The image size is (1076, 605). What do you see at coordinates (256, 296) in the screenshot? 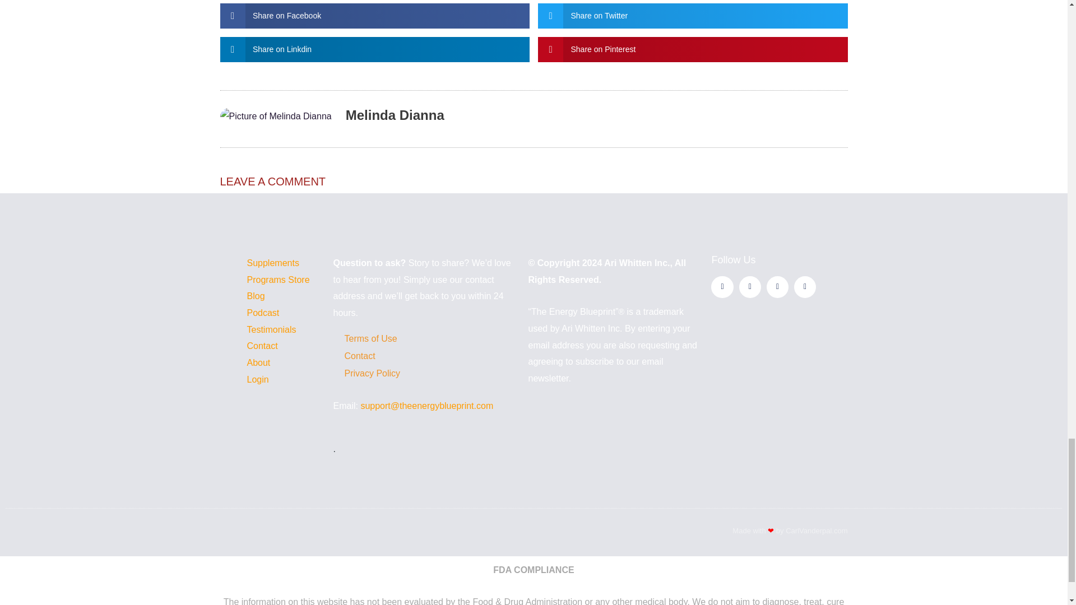
I see `Blog` at bounding box center [256, 296].